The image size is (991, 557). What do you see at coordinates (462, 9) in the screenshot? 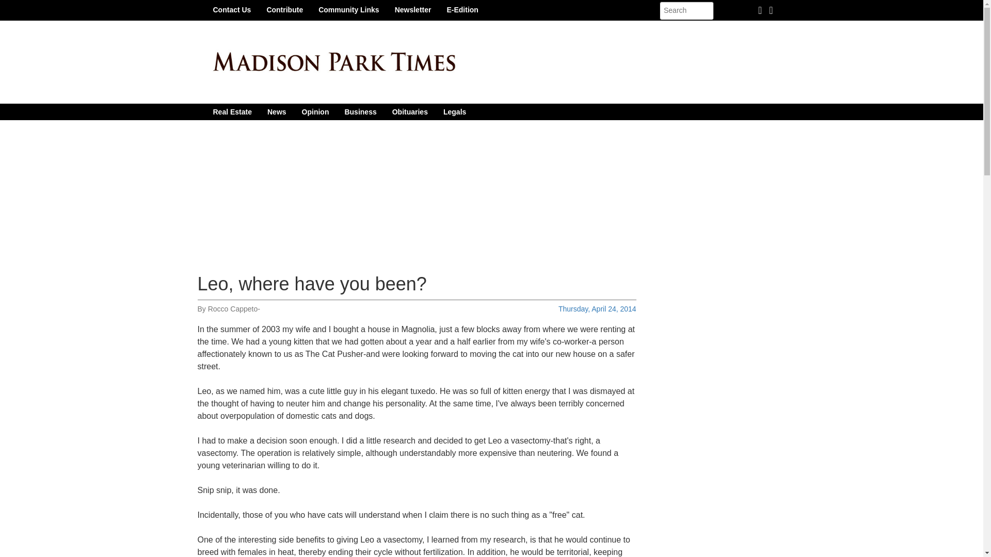
I see `E-Edition` at bounding box center [462, 9].